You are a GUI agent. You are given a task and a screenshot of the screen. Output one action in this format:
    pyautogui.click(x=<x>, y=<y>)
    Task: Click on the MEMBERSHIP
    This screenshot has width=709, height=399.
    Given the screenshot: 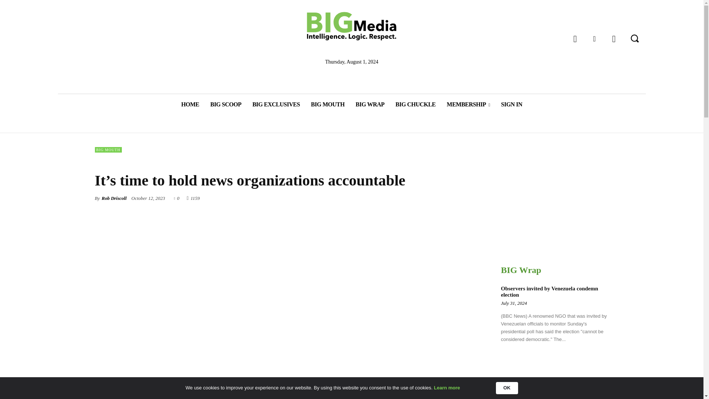 What is the action you would take?
    pyautogui.click(x=468, y=104)
    